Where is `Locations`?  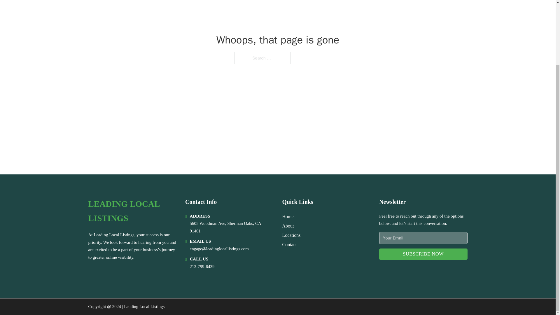 Locations is located at coordinates (291, 235).